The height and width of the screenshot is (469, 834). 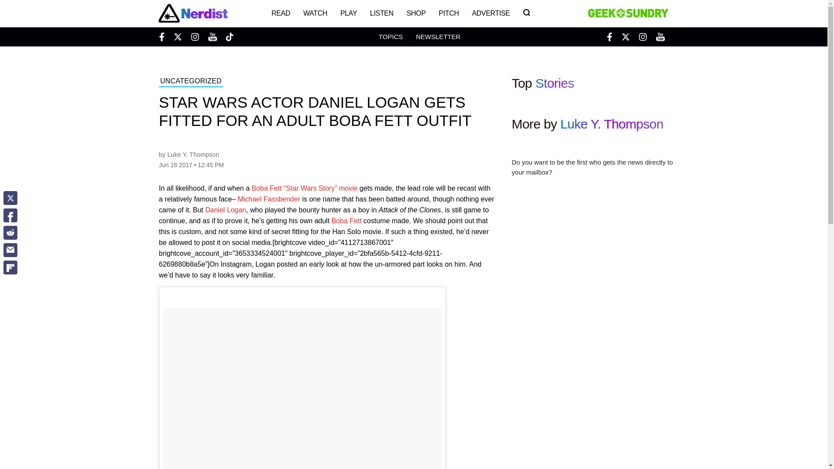 I want to click on PITCH, so click(x=448, y=13).